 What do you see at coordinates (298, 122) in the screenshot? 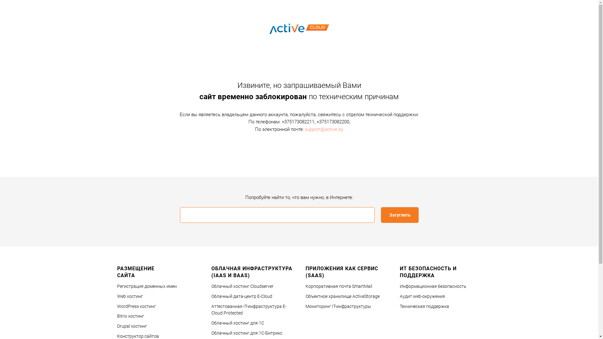
I see `+375173082211` at bounding box center [298, 122].